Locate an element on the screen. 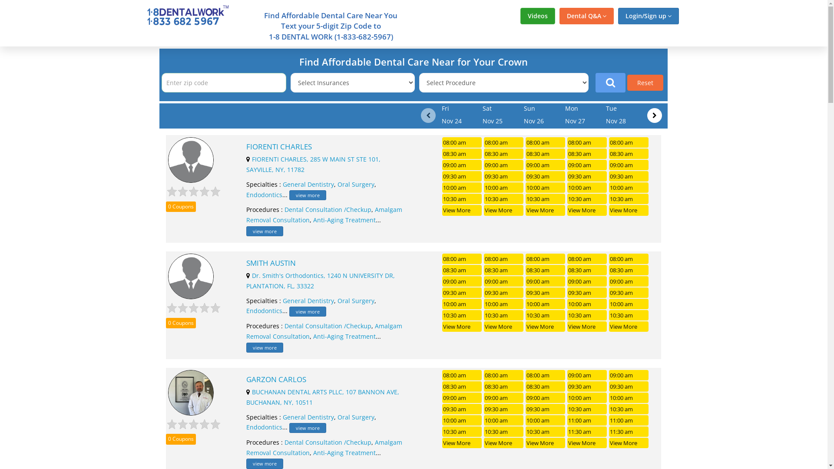 The width and height of the screenshot is (834, 469). 08:00 am is located at coordinates (504, 375).